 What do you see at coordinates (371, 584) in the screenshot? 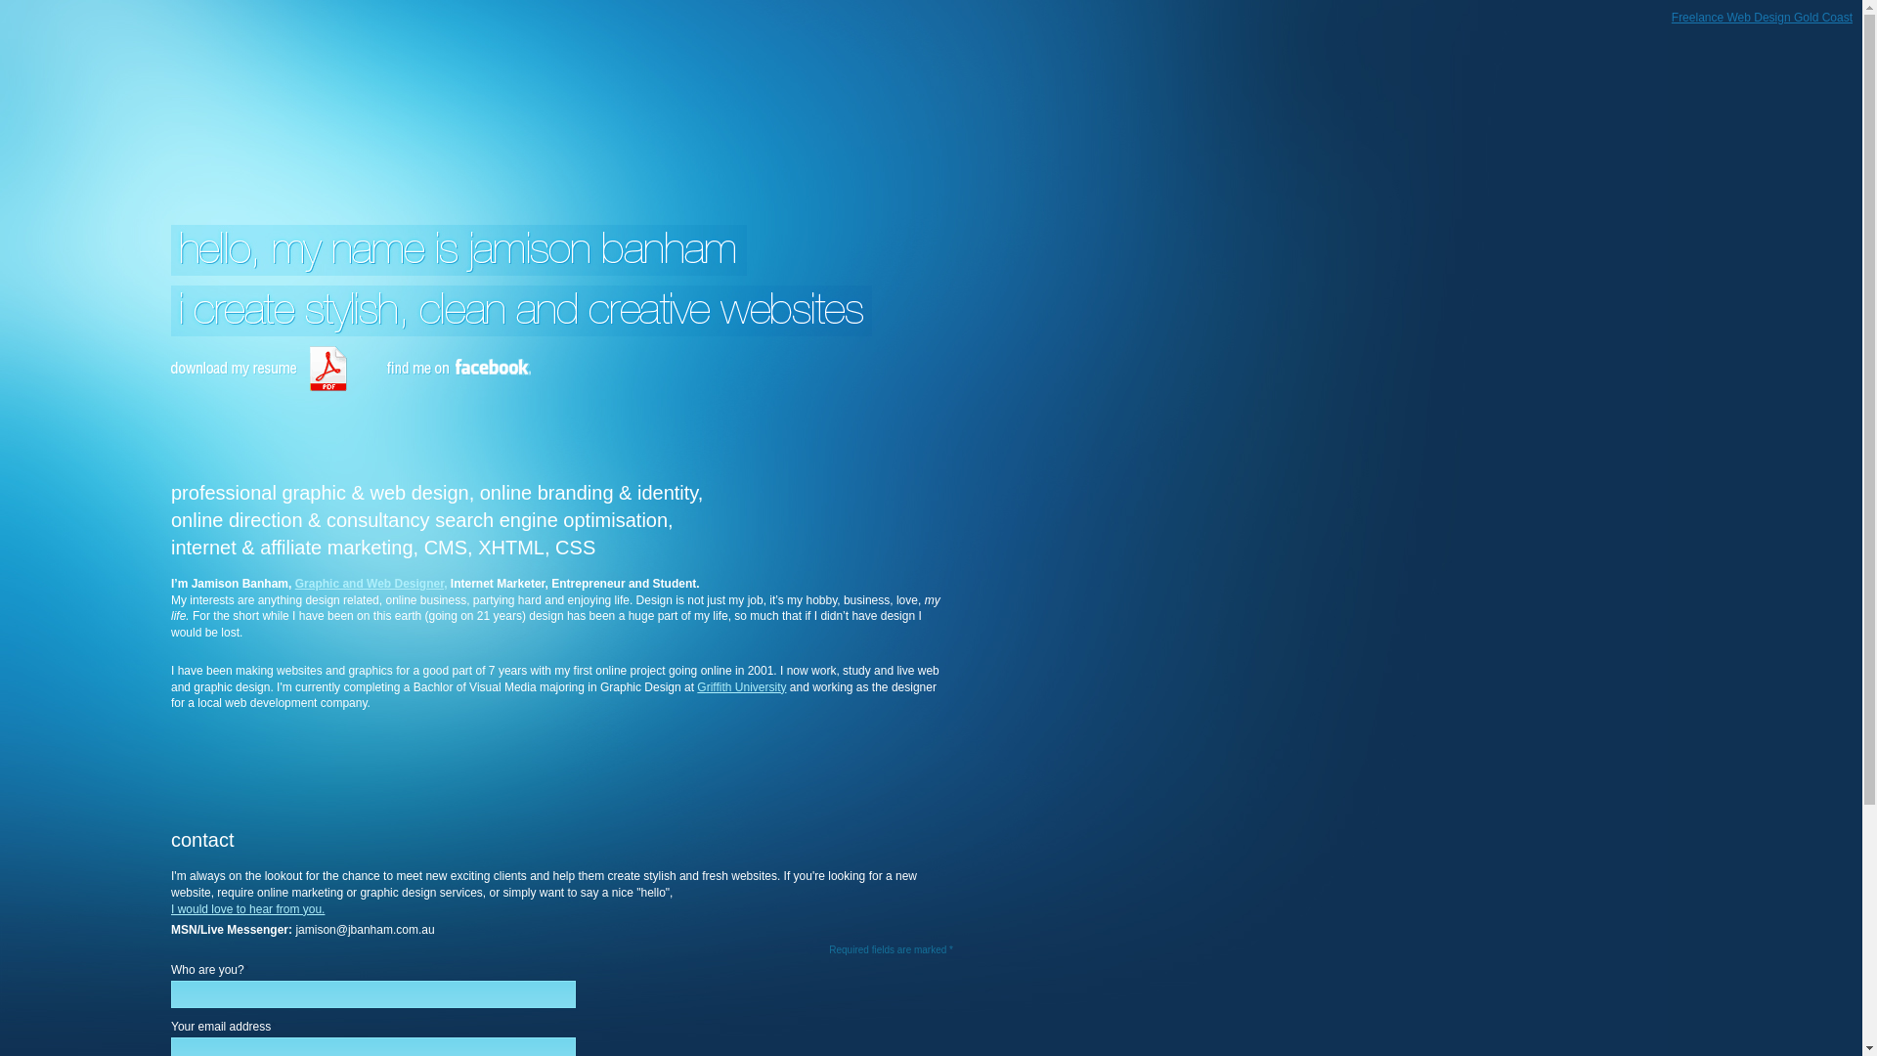
I see `Graphic and Web Designer,` at bounding box center [371, 584].